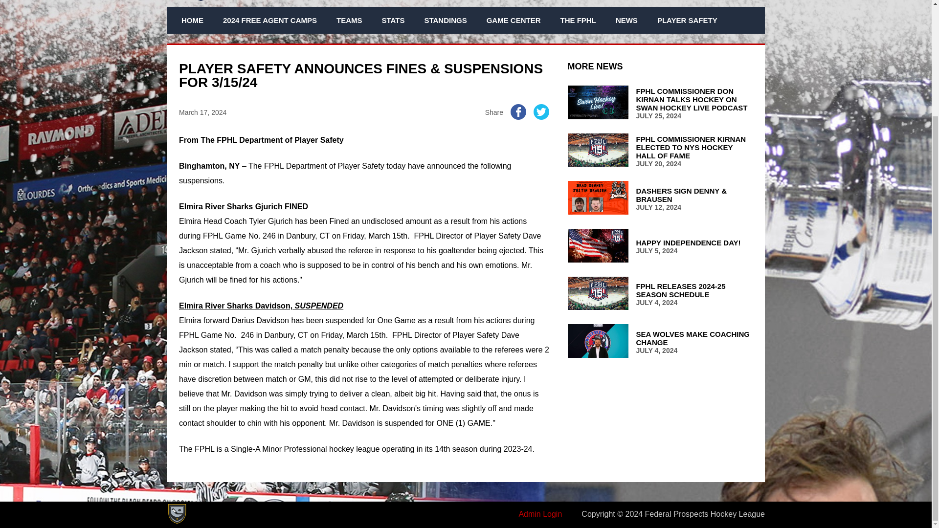  I want to click on Powered by HockeyShift, so click(176, 514).